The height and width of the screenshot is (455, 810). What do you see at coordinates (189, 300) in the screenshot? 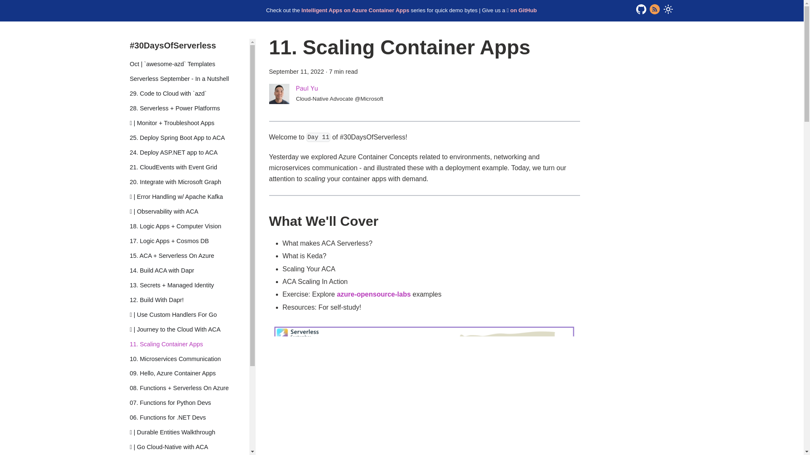
I see `12. Build With Dapr!` at bounding box center [189, 300].